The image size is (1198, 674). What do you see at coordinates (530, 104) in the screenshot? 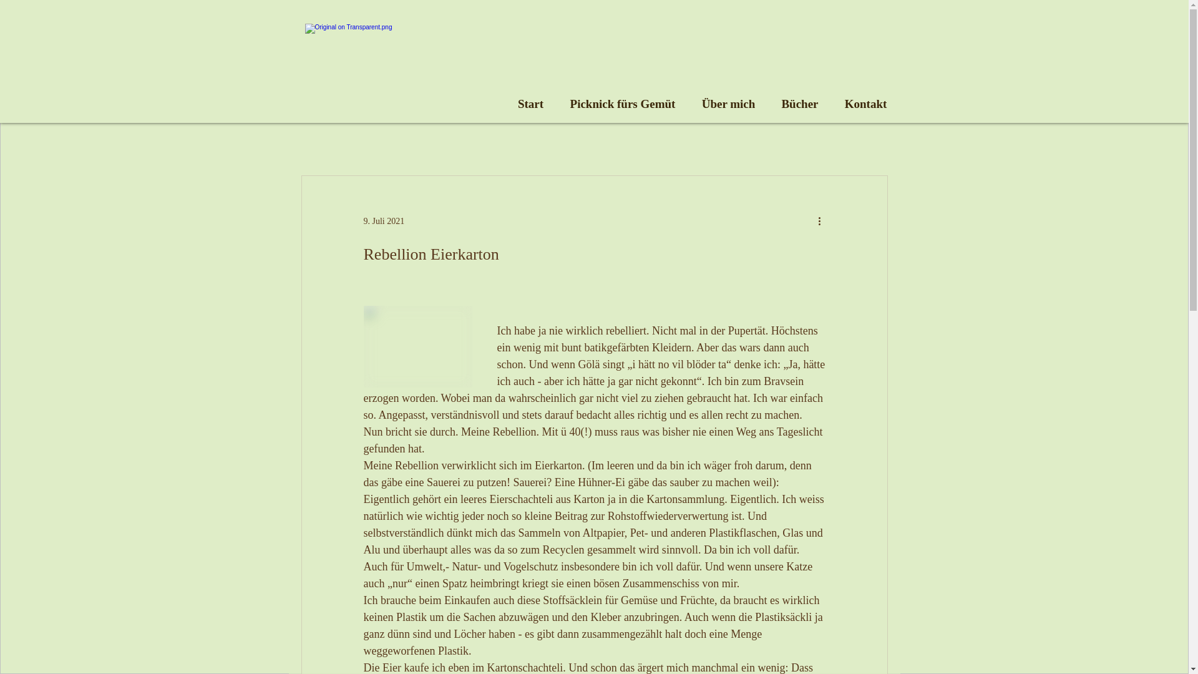
I see `Start` at bounding box center [530, 104].